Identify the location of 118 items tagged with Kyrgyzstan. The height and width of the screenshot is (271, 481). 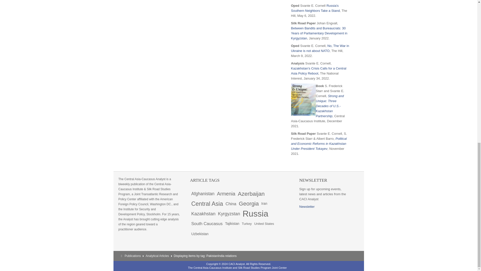
(229, 214).